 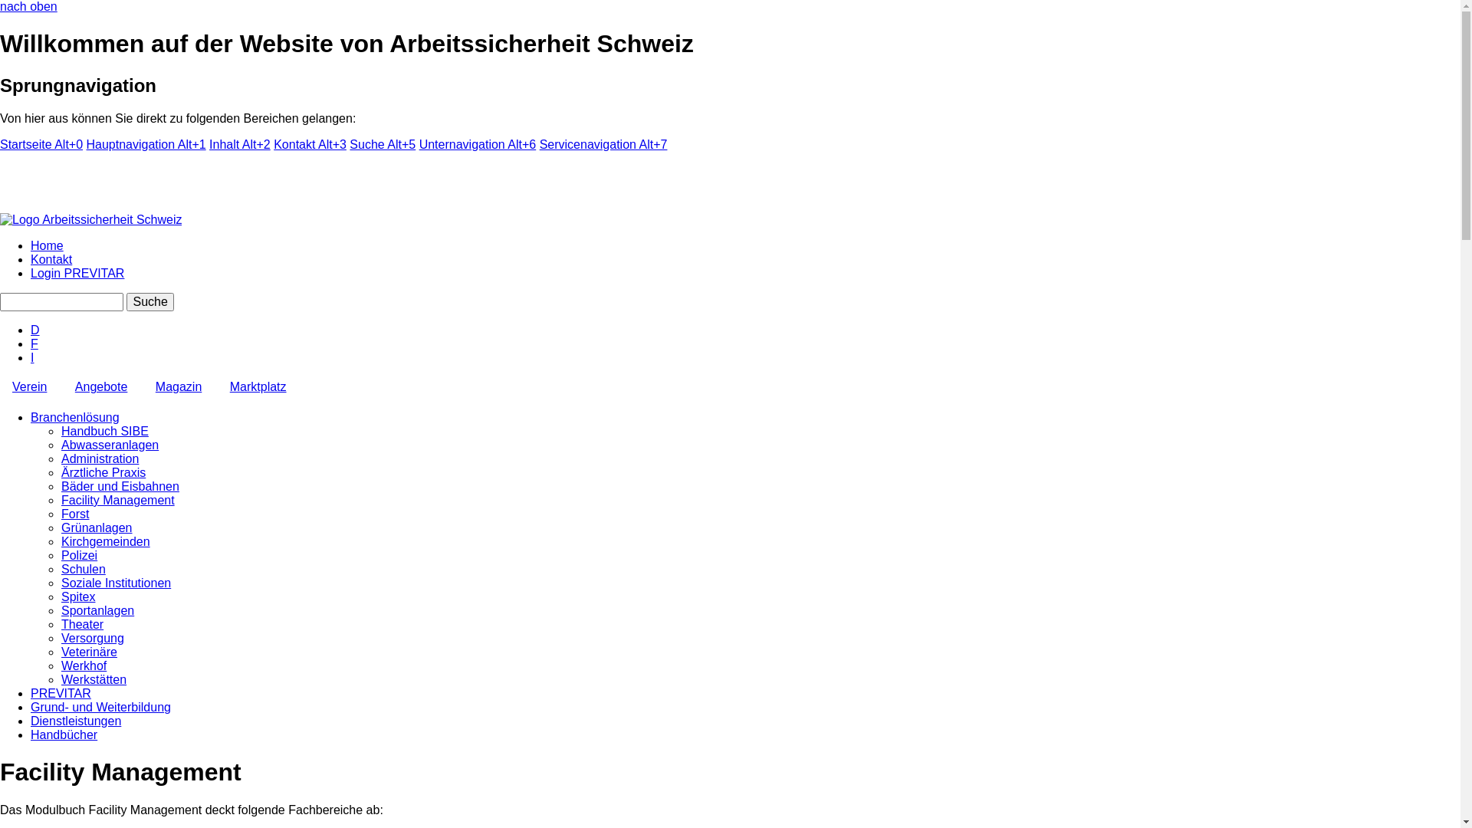 I want to click on Startseite, so click(x=90, y=219).